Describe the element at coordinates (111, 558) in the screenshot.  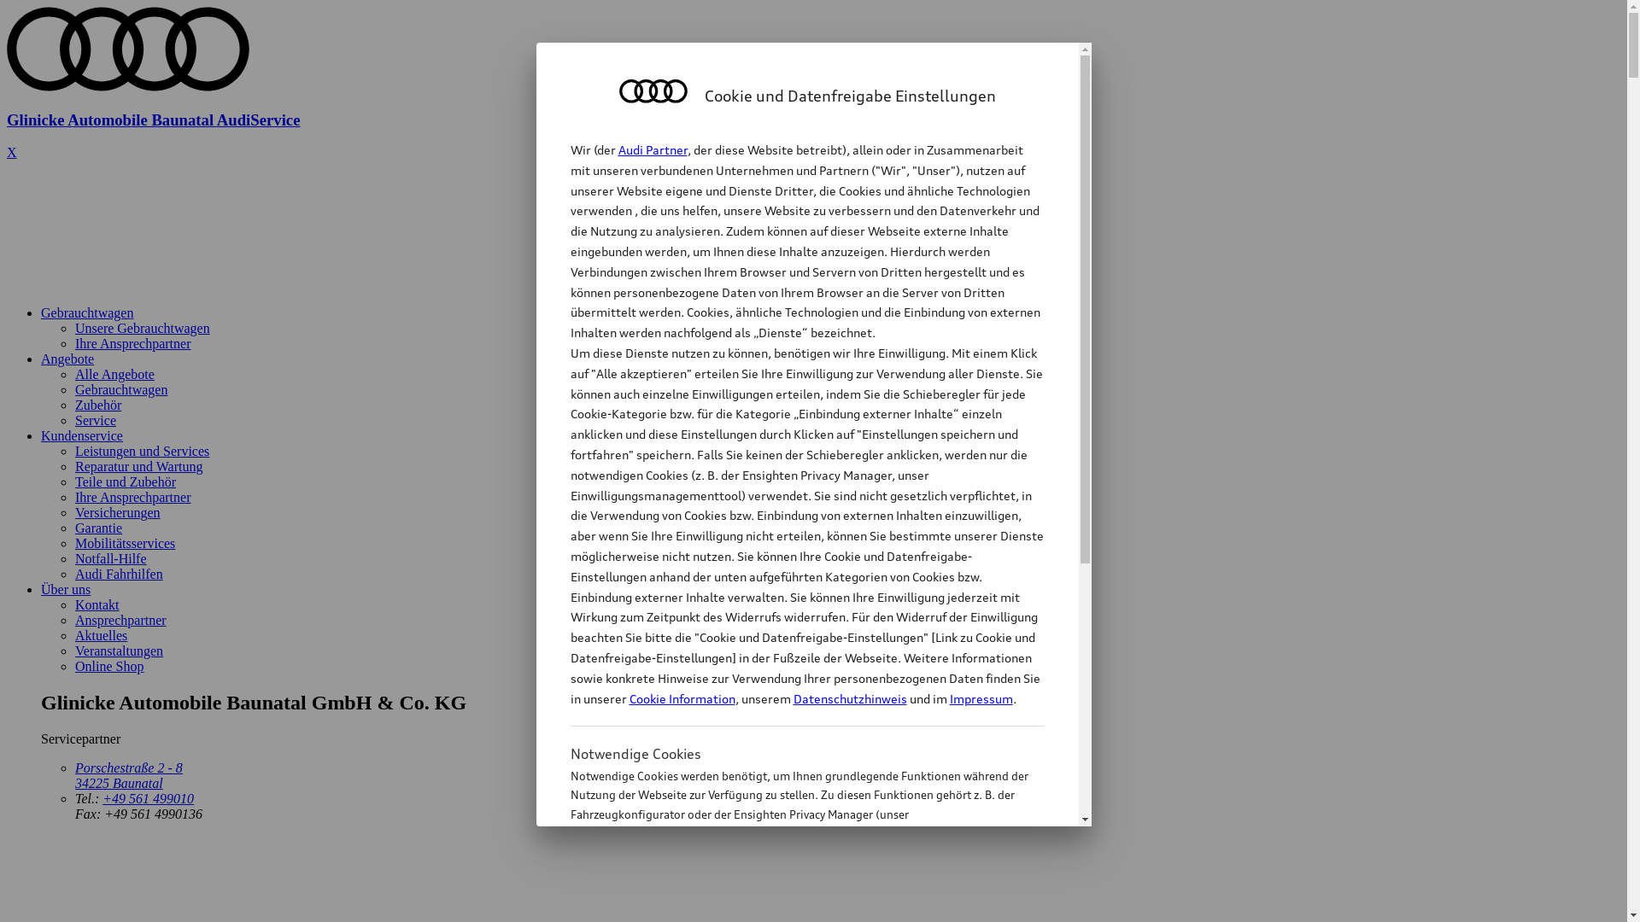
I see `Notfall-Hilfe` at that location.